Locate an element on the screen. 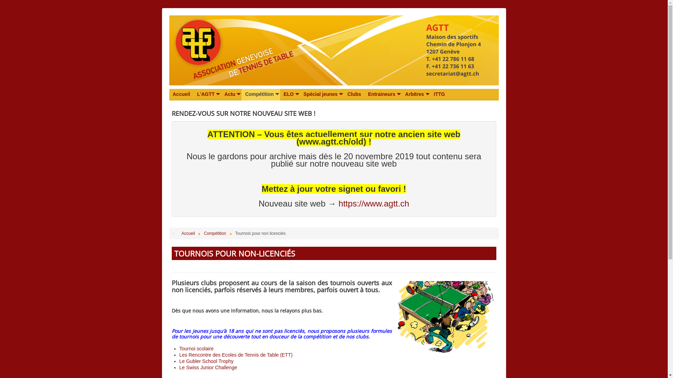 The height and width of the screenshot is (378, 673). L'AGTT is located at coordinates (207, 94).